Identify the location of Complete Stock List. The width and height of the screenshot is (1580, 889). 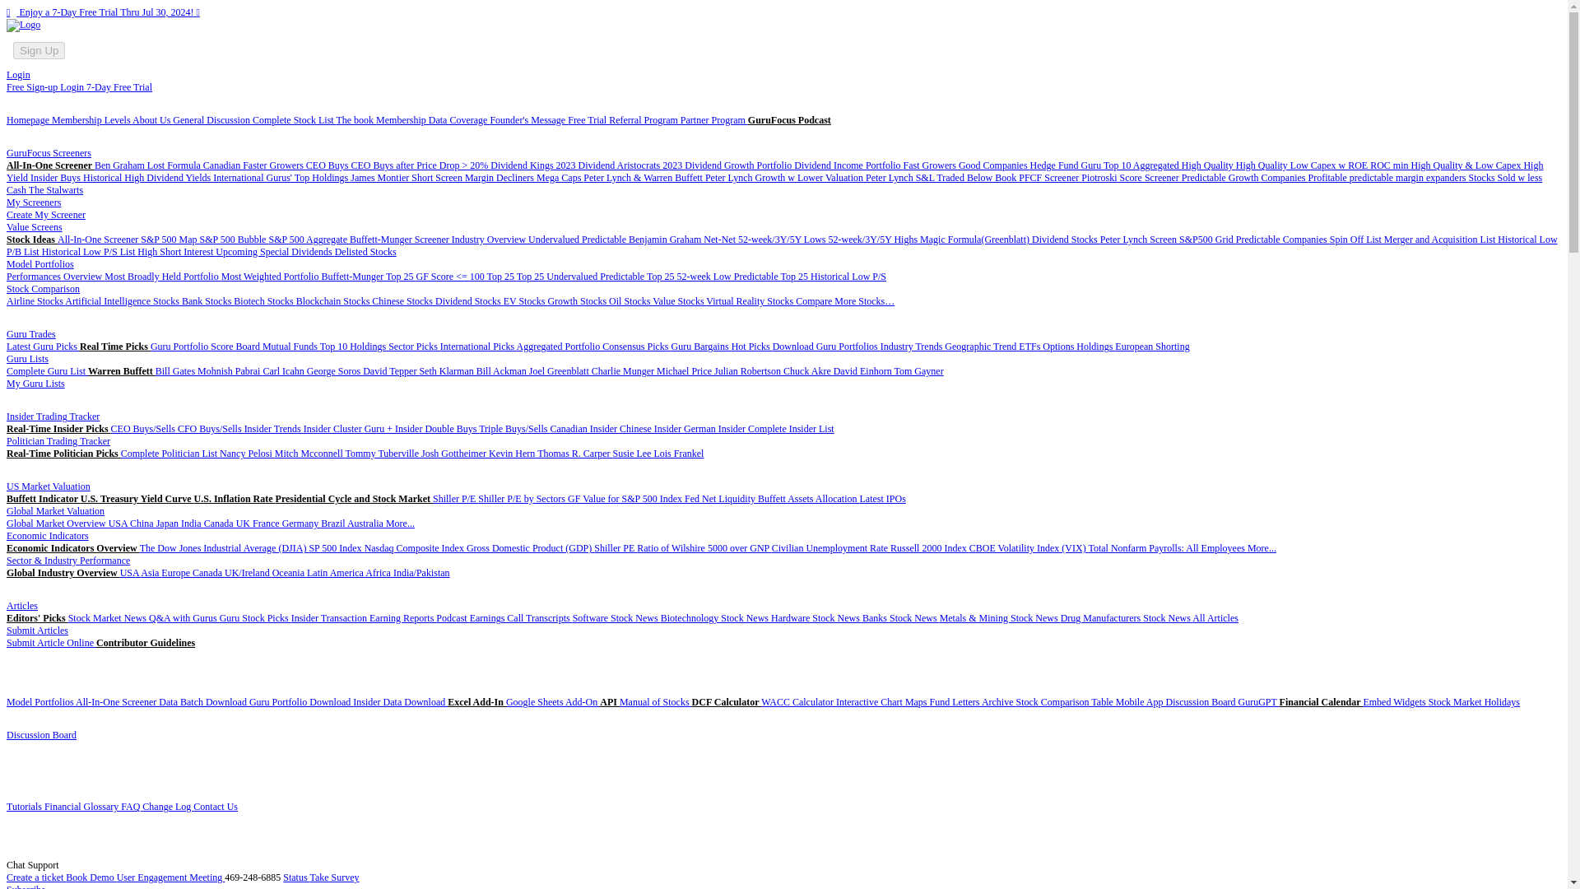
(294, 120).